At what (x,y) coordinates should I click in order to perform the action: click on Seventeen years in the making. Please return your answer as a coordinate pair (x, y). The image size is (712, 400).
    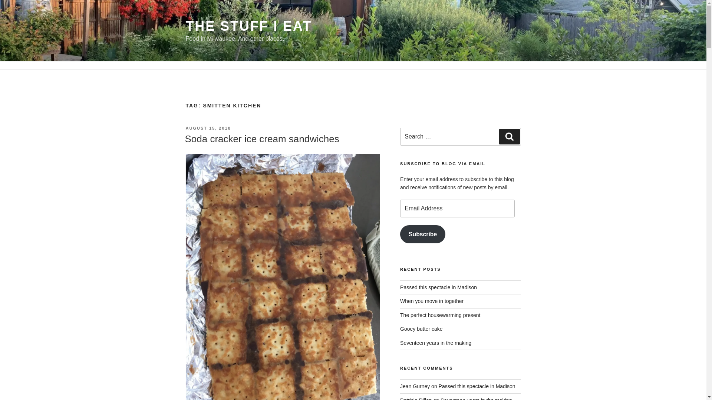
    Looking at the image, I should click on (436, 343).